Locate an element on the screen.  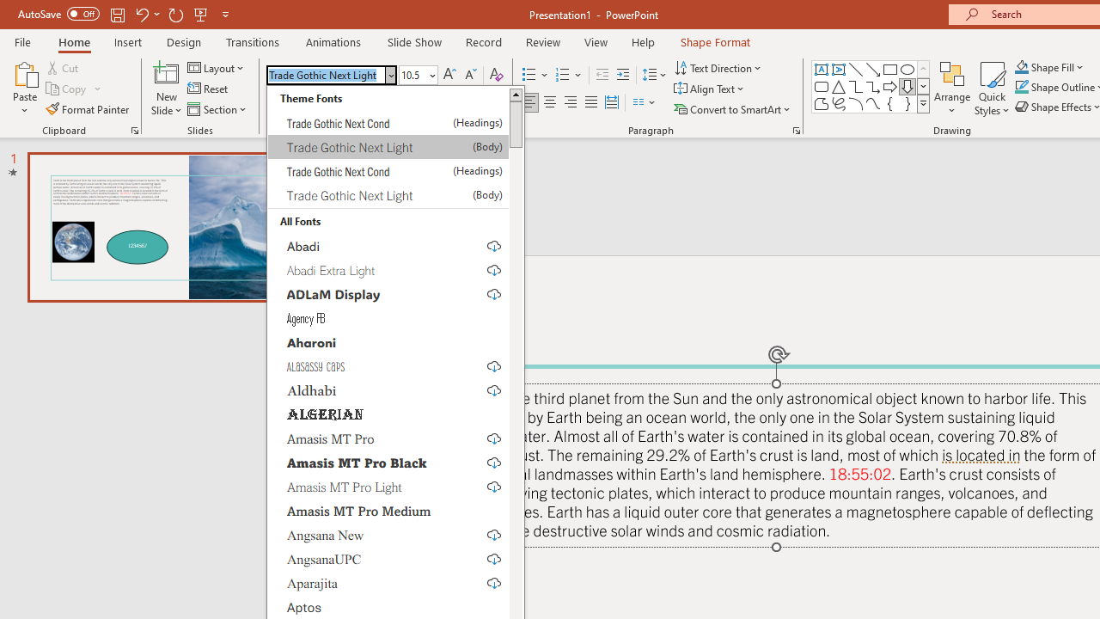
Layout is located at coordinates (217, 67).